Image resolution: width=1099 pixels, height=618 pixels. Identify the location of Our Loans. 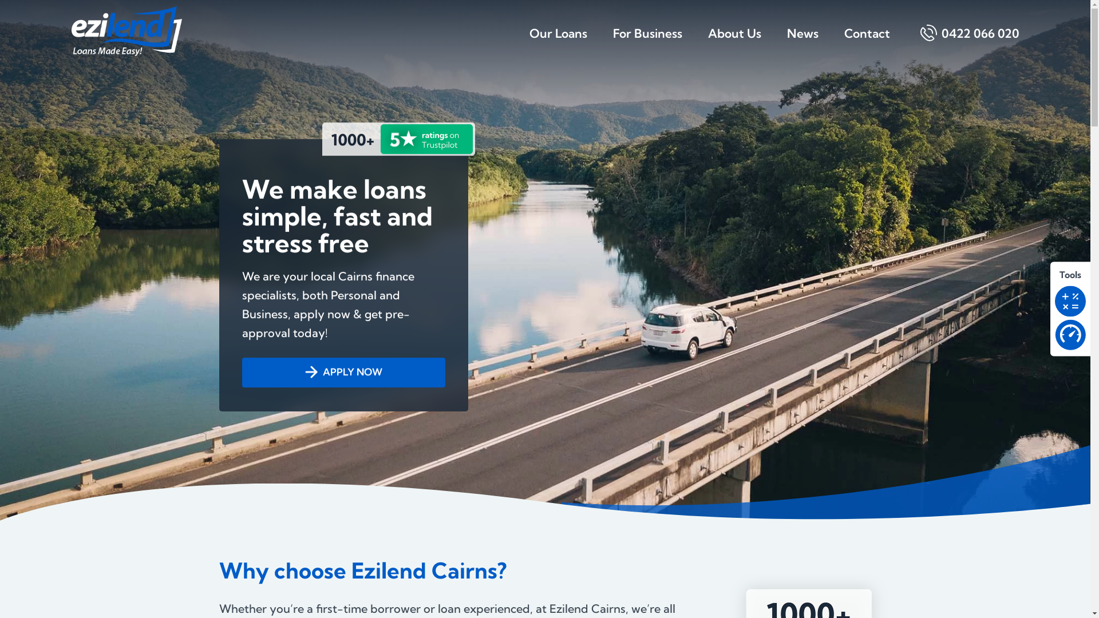
(558, 42).